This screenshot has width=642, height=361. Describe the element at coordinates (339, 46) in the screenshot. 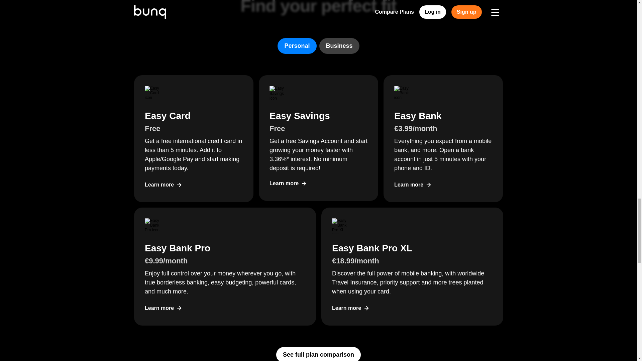

I see `Business` at that location.